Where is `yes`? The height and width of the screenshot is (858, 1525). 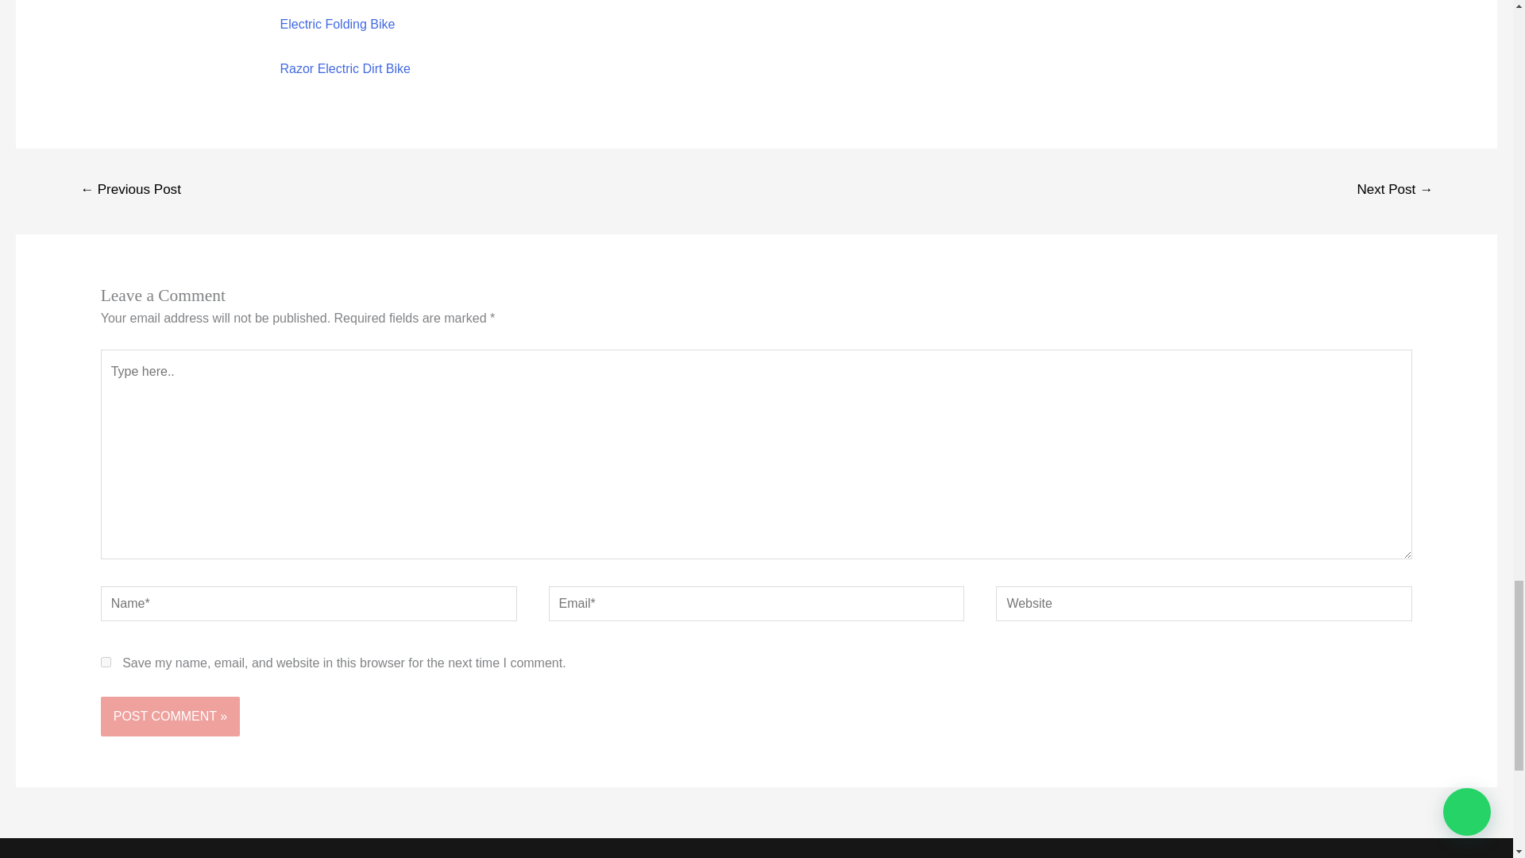 yes is located at coordinates (106, 663).